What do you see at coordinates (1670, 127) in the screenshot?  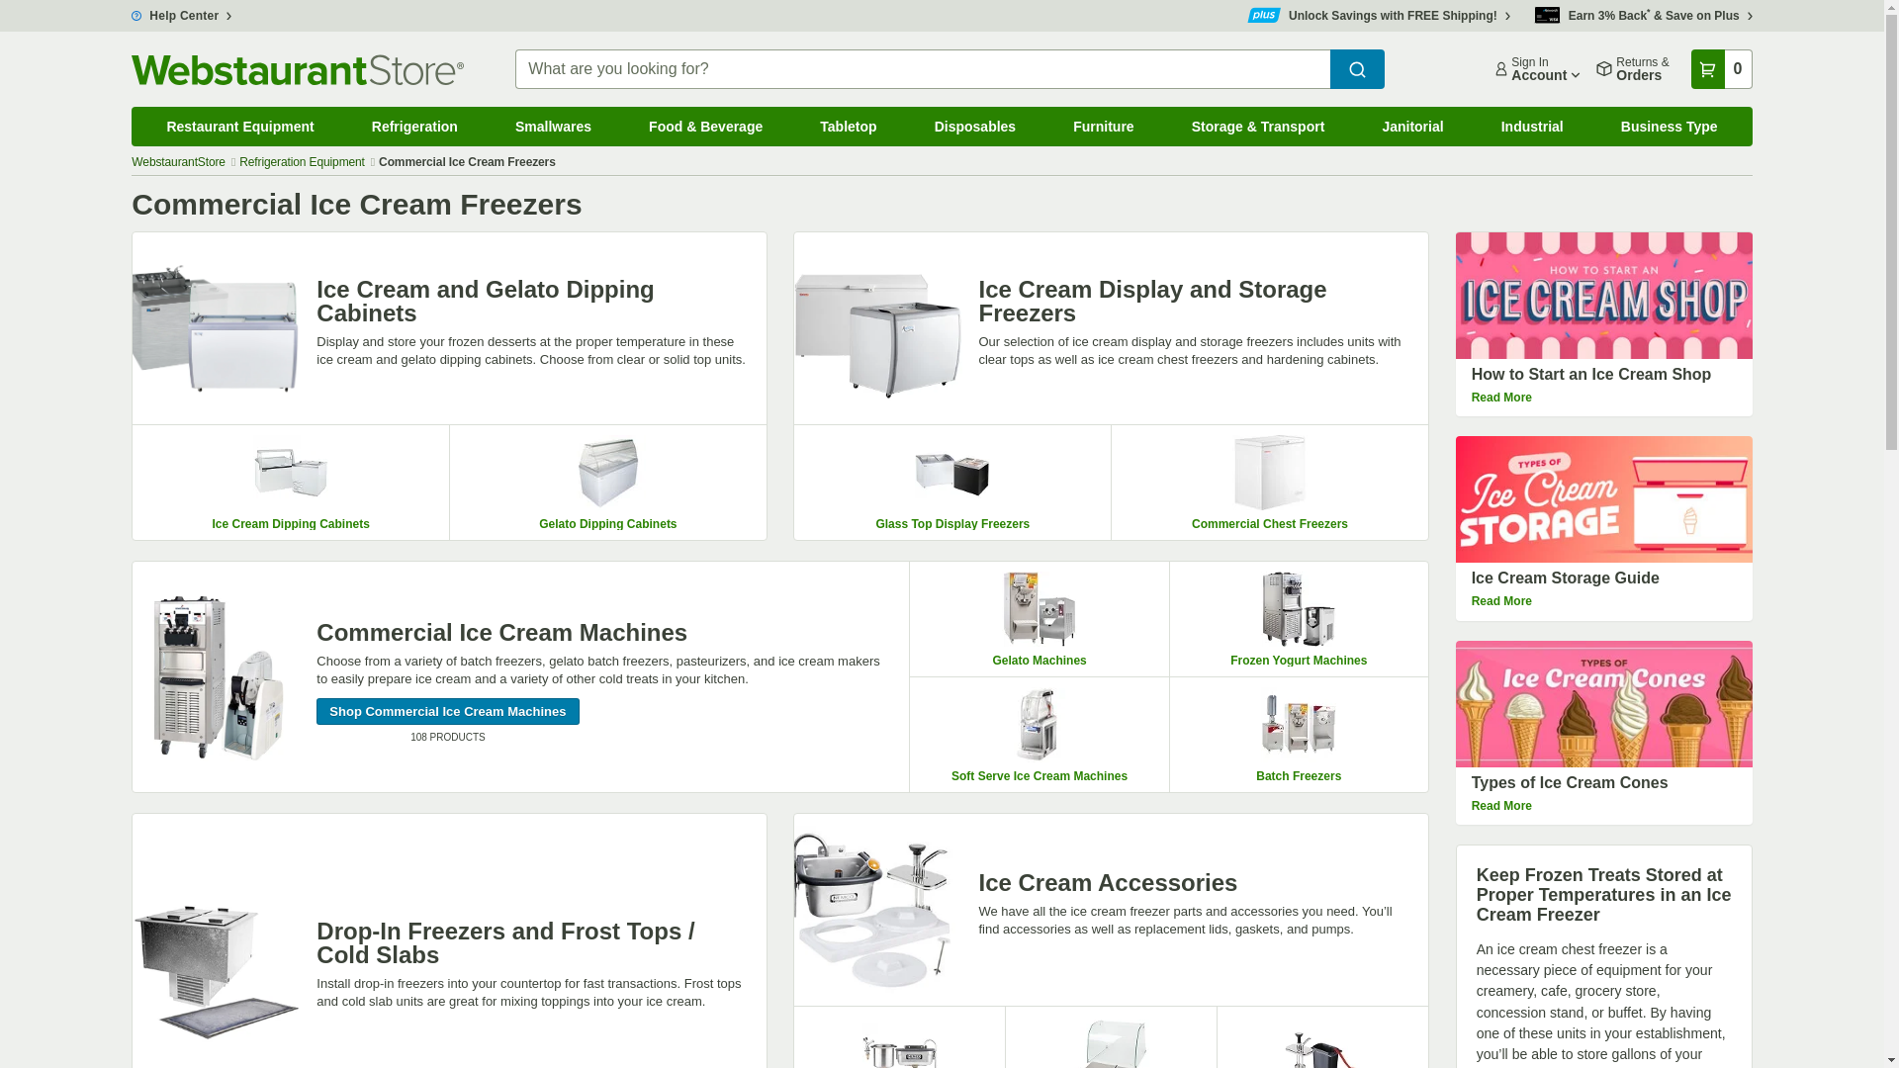 I see `Business Type` at bounding box center [1670, 127].